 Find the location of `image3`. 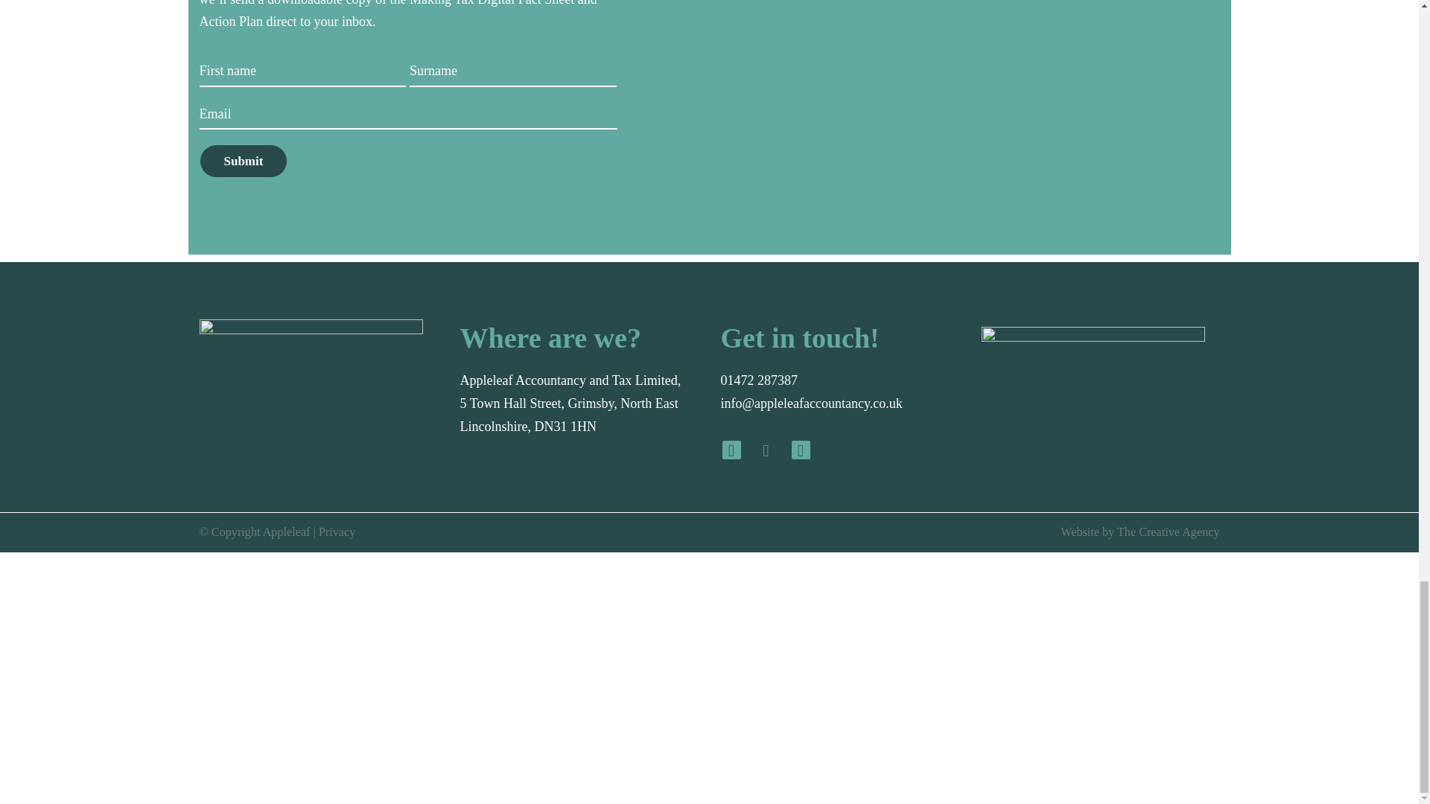

image3 is located at coordinates (970, 97).